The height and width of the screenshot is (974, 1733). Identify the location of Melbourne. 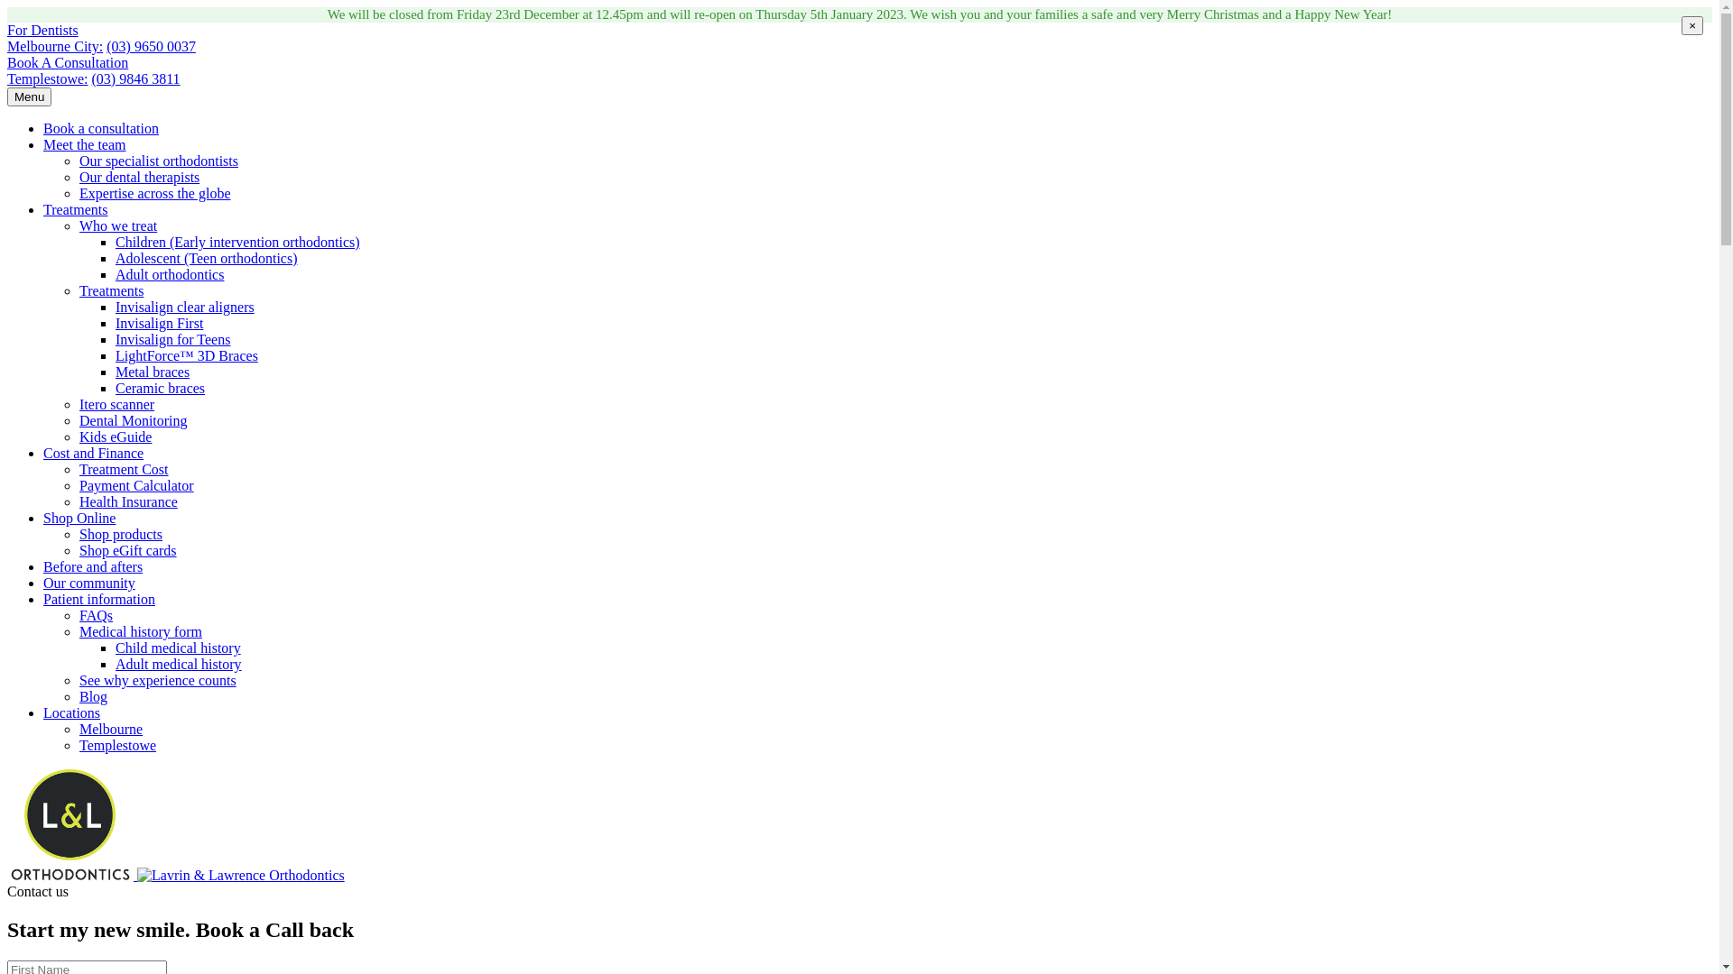
(111, 729).